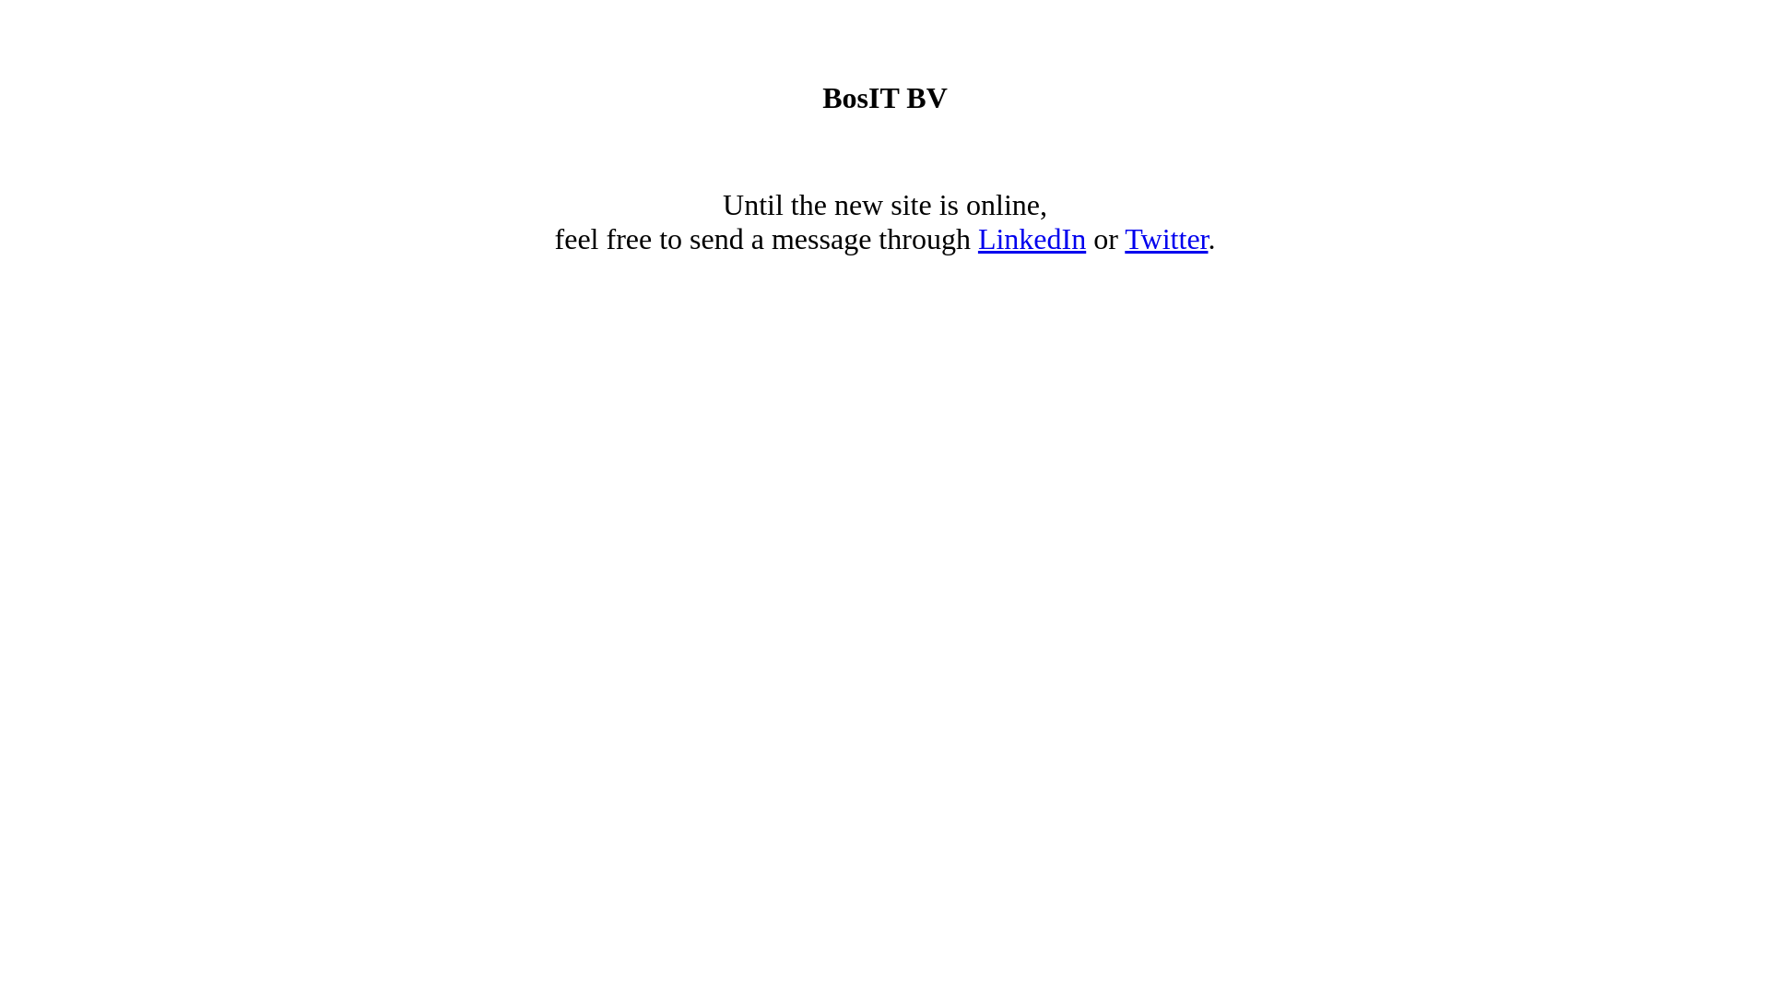 The height and width of the screenshot is (996, 1770). Describe the element at coordinates (1166, 239) in the screenshot. I see `Twitter` at that location.